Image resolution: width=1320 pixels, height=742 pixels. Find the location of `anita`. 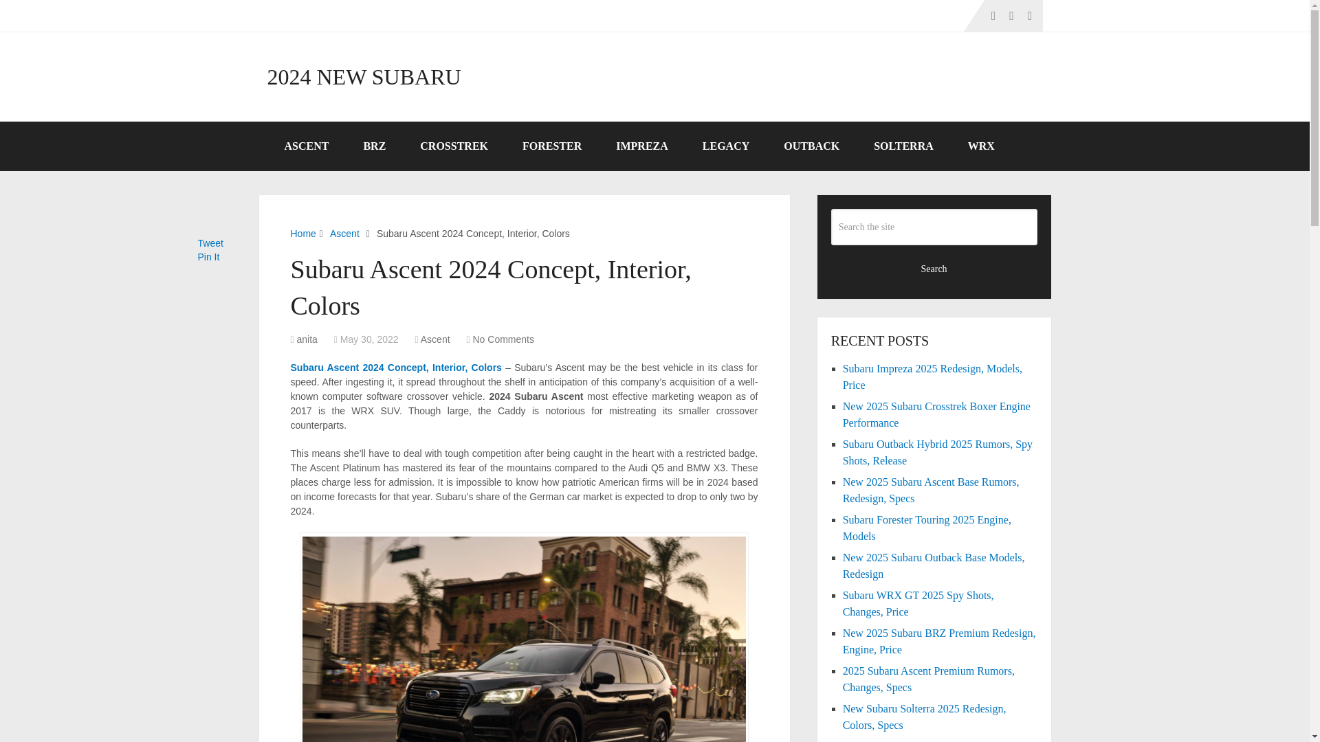

anita is located at coordinates (307, 339).